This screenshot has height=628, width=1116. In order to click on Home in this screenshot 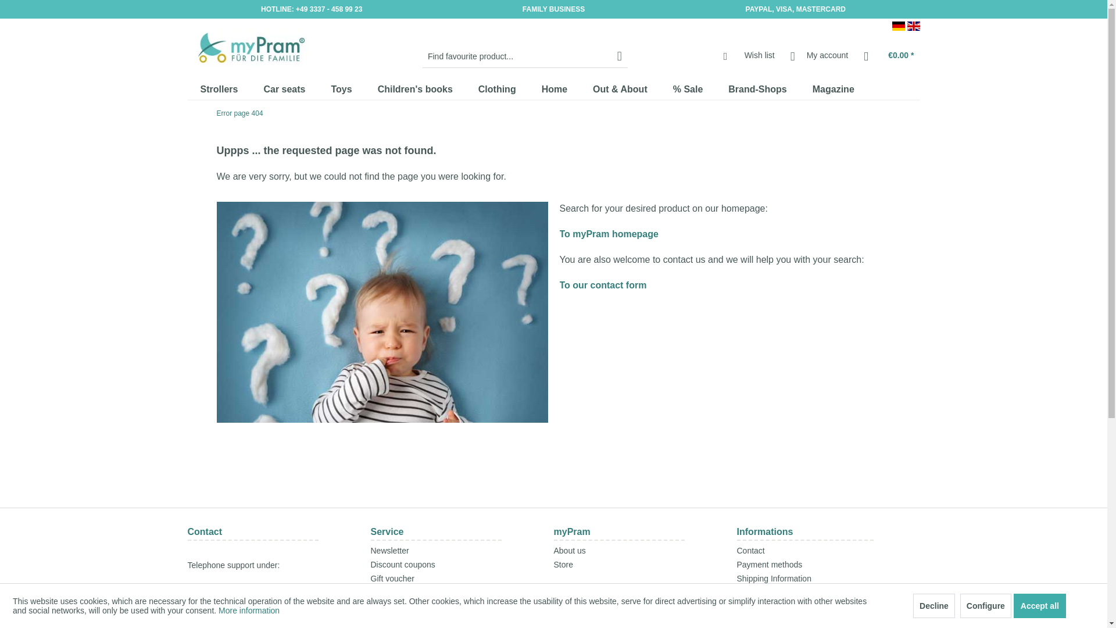, I will do `click(555, 90)`.